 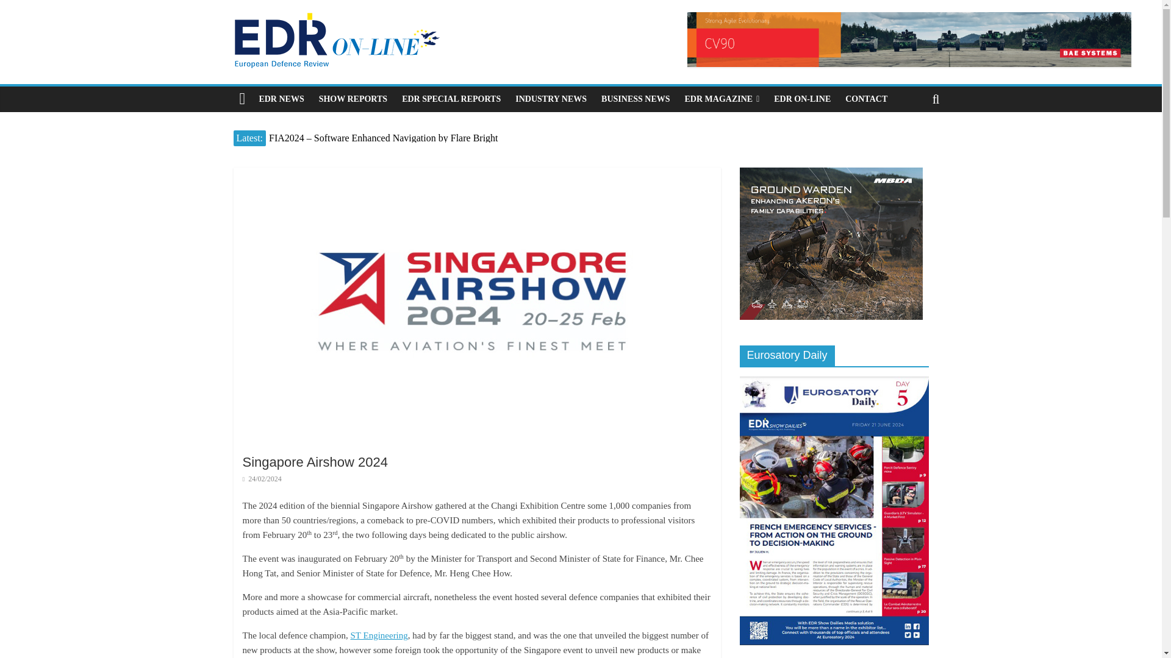 I want to click on EDR MAGAZINE, so click(x=722, y=99).